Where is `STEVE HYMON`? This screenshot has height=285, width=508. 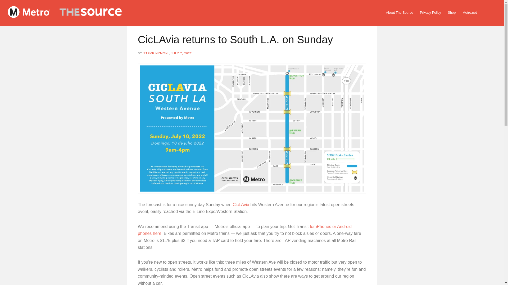
STEVE HYMON is located at coordinates (155, 53).